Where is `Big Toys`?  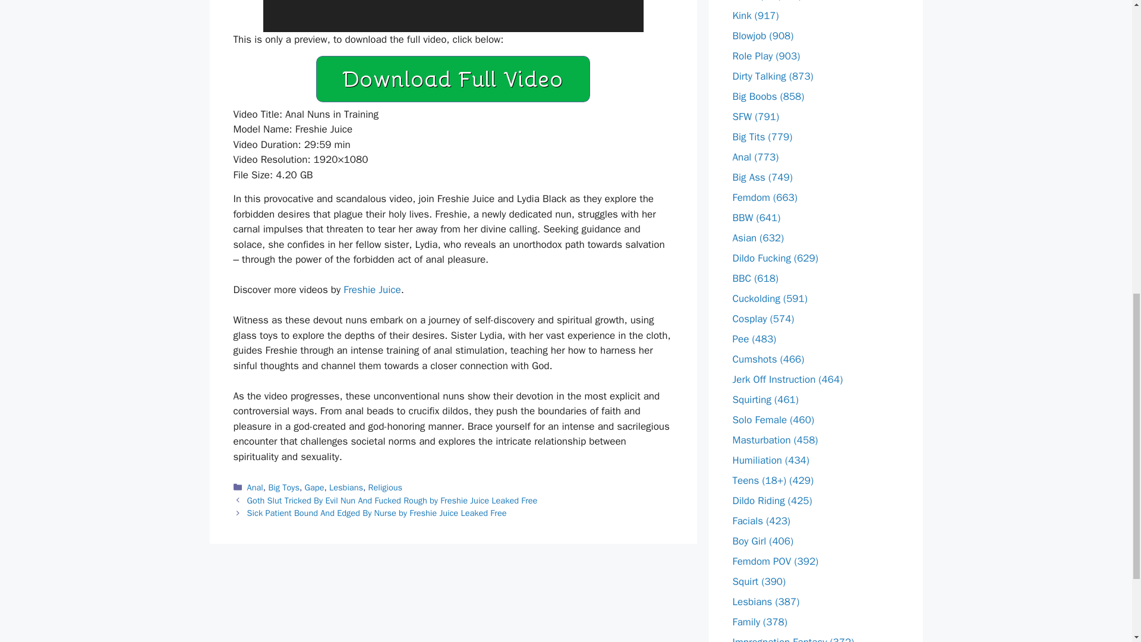 Big Toys is located at coordinates (283, 487).